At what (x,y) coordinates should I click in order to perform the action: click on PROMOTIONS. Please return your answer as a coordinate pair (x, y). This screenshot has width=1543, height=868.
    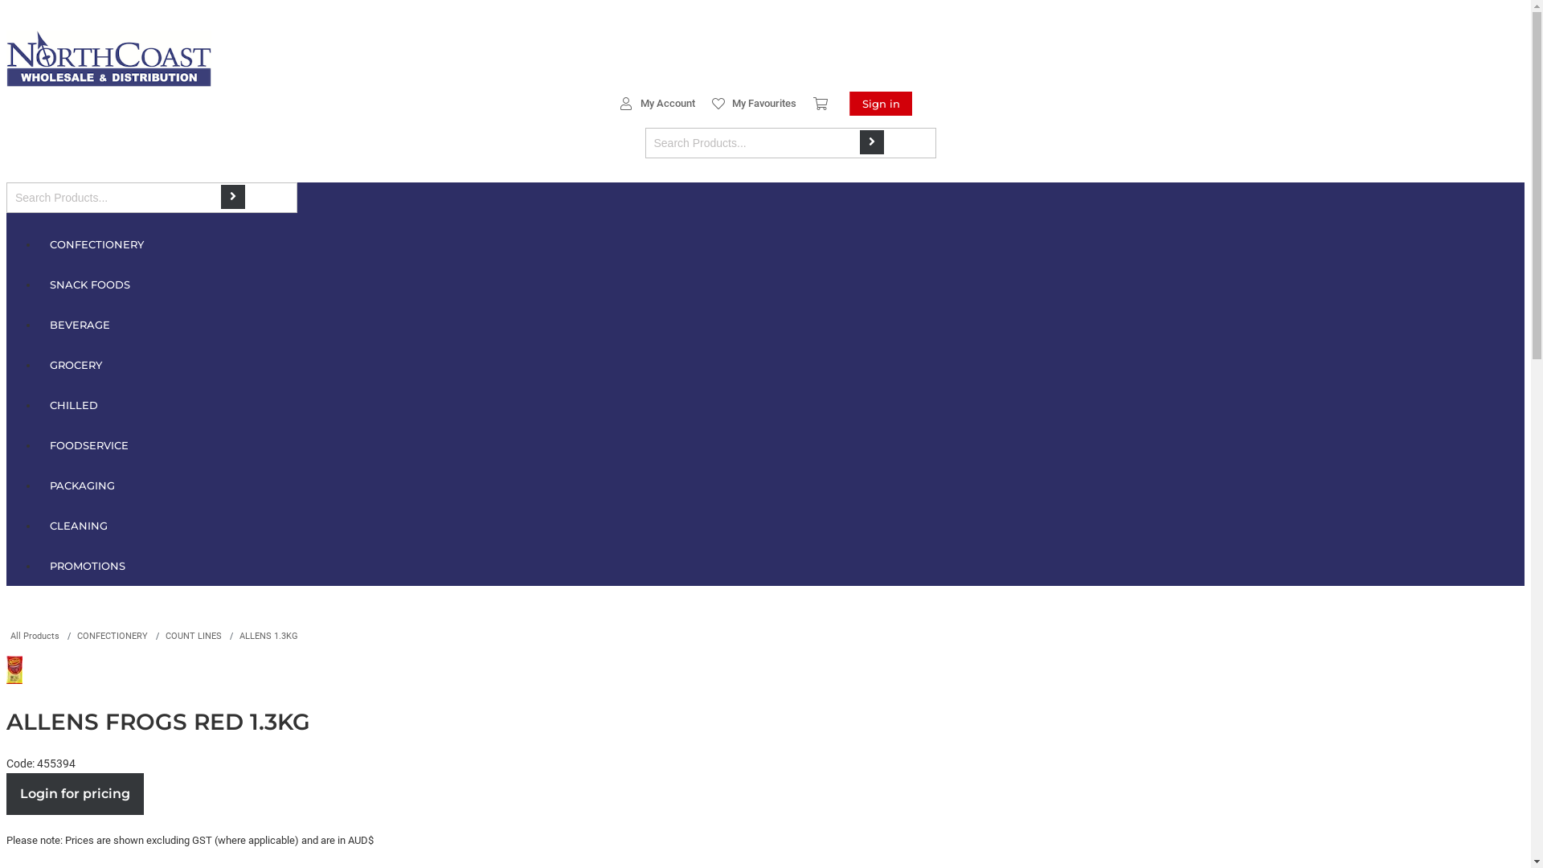
    Looking at the image, I should click on (781, 566).